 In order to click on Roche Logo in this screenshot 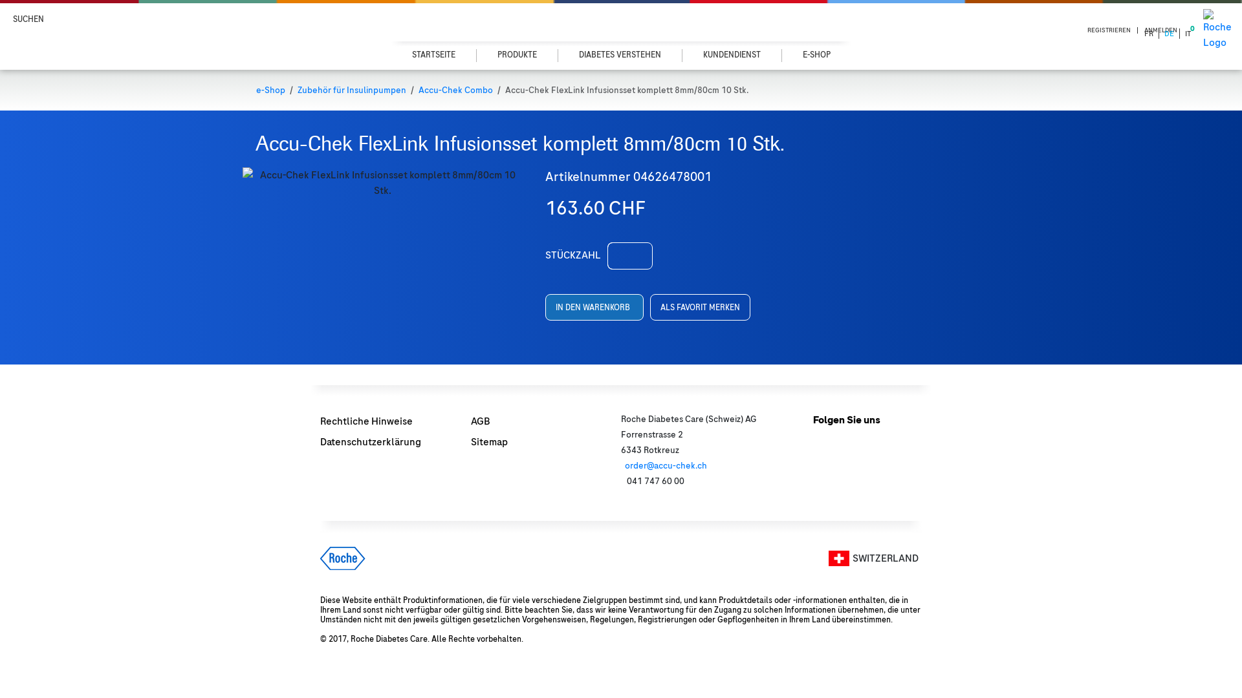, I will do `click(343, 558)`.